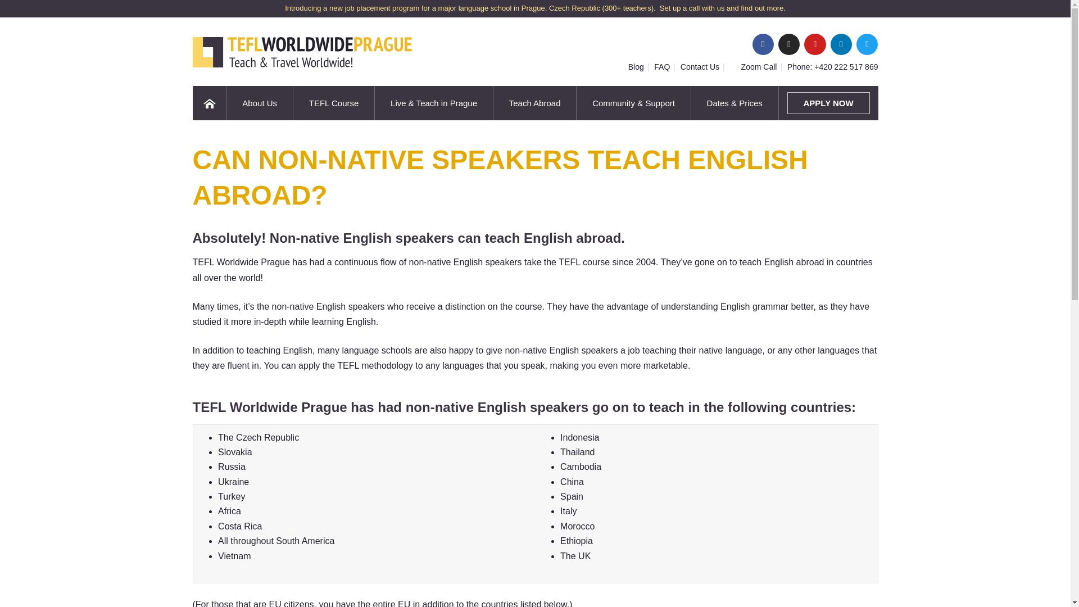 This screenshot has height=607, width=1079. Describe the element at coordinates (636, 67) in the screenshot. I see `Blog` at that location.